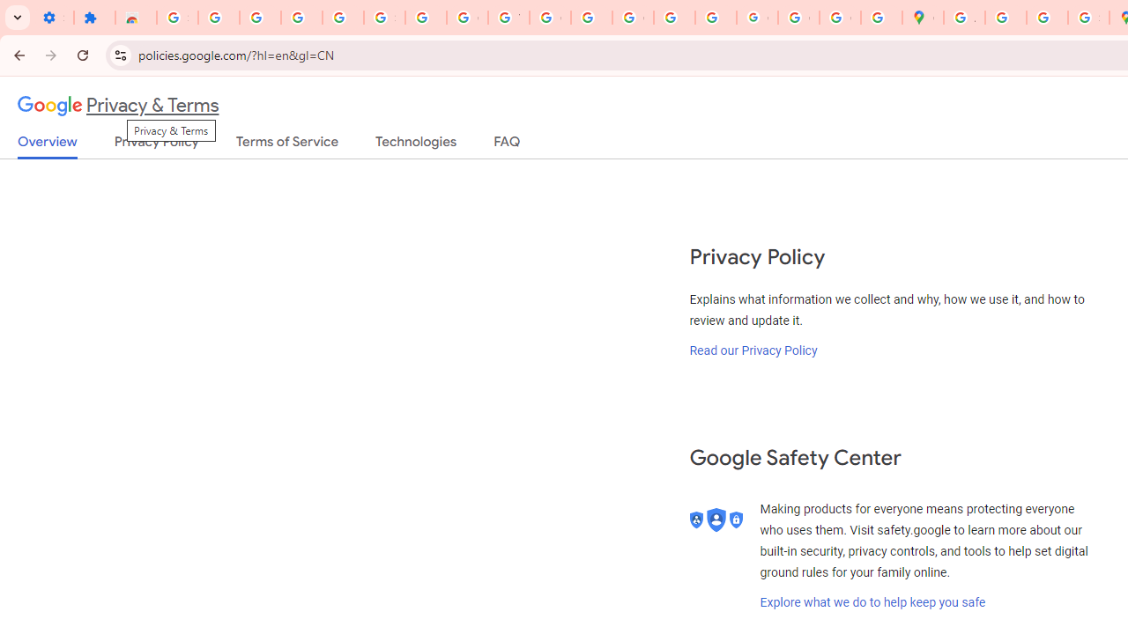  What do you see at coordinates (1089, 18) in the screenshot?
I see `Safety in Our Products - Google Safety Center` at bounding box center [1089, 18].